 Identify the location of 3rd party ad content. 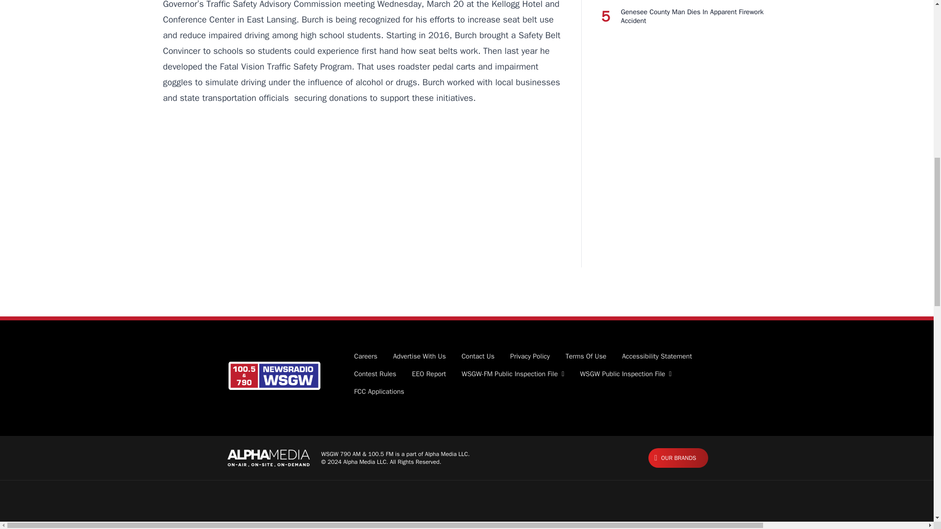
(362, 186).